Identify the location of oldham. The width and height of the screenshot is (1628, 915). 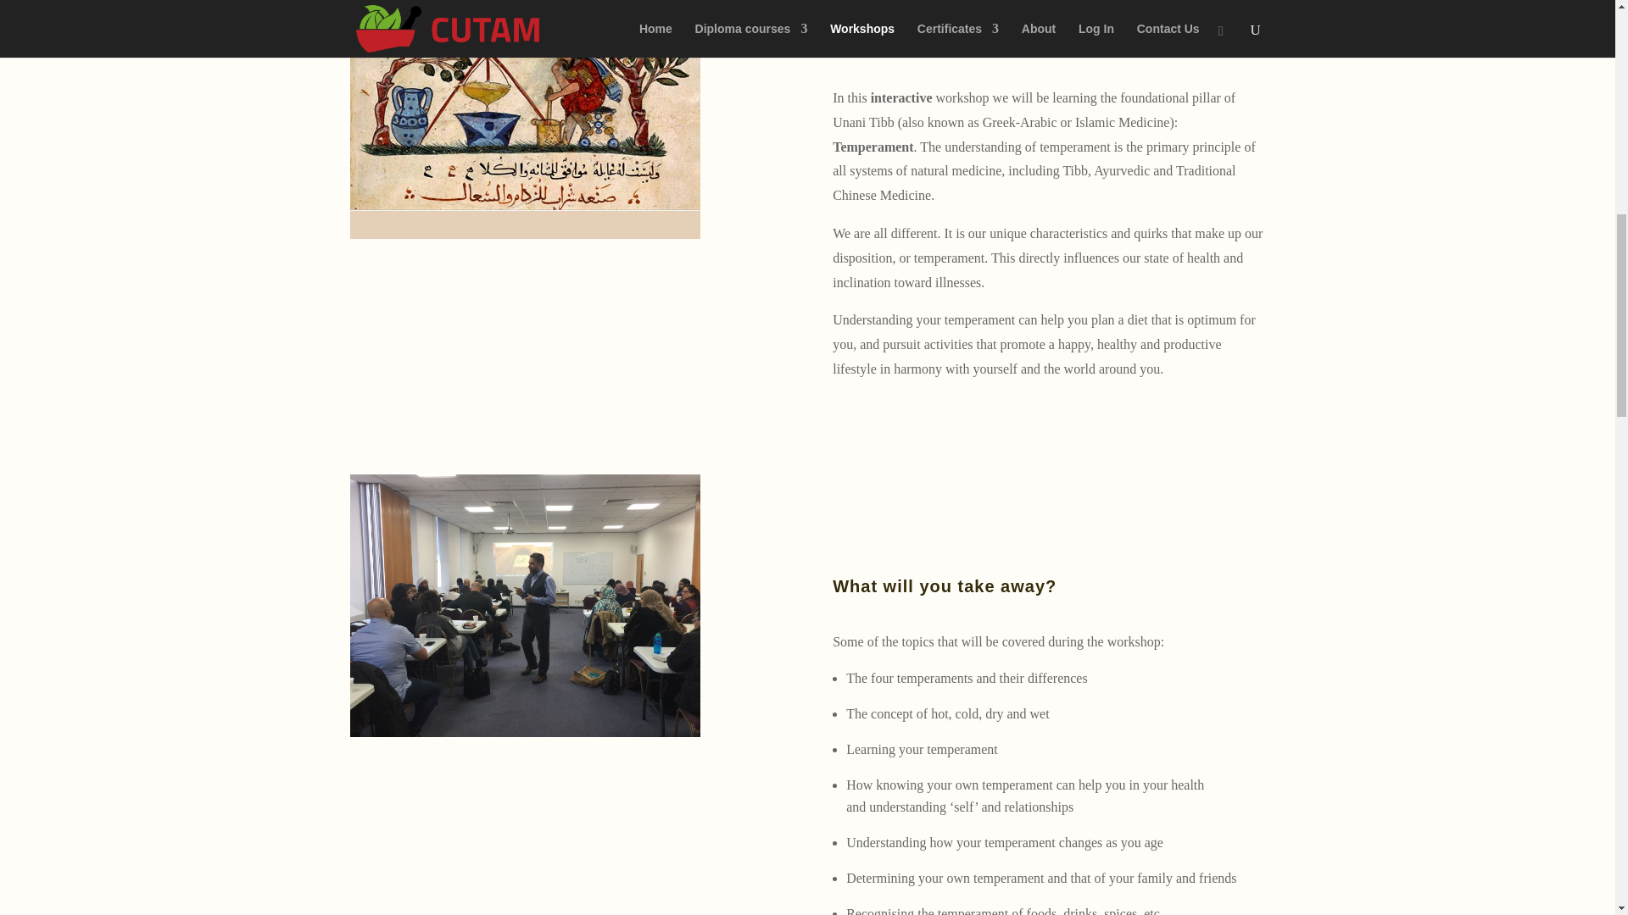
(524, 606).